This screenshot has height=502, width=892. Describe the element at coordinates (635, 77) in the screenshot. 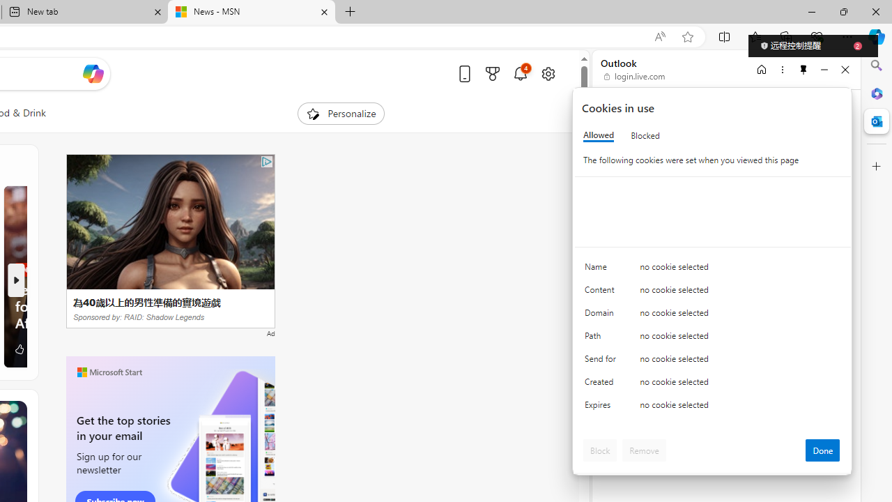

I see `login.live.com` at that location.